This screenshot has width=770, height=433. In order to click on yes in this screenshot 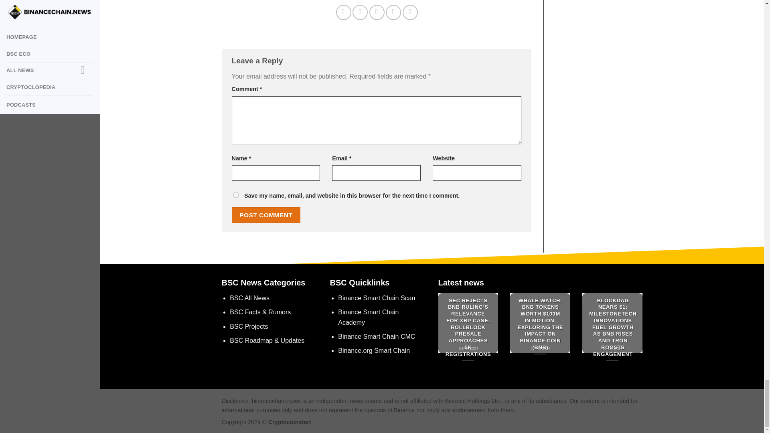, I will do `click(236, 195)`.